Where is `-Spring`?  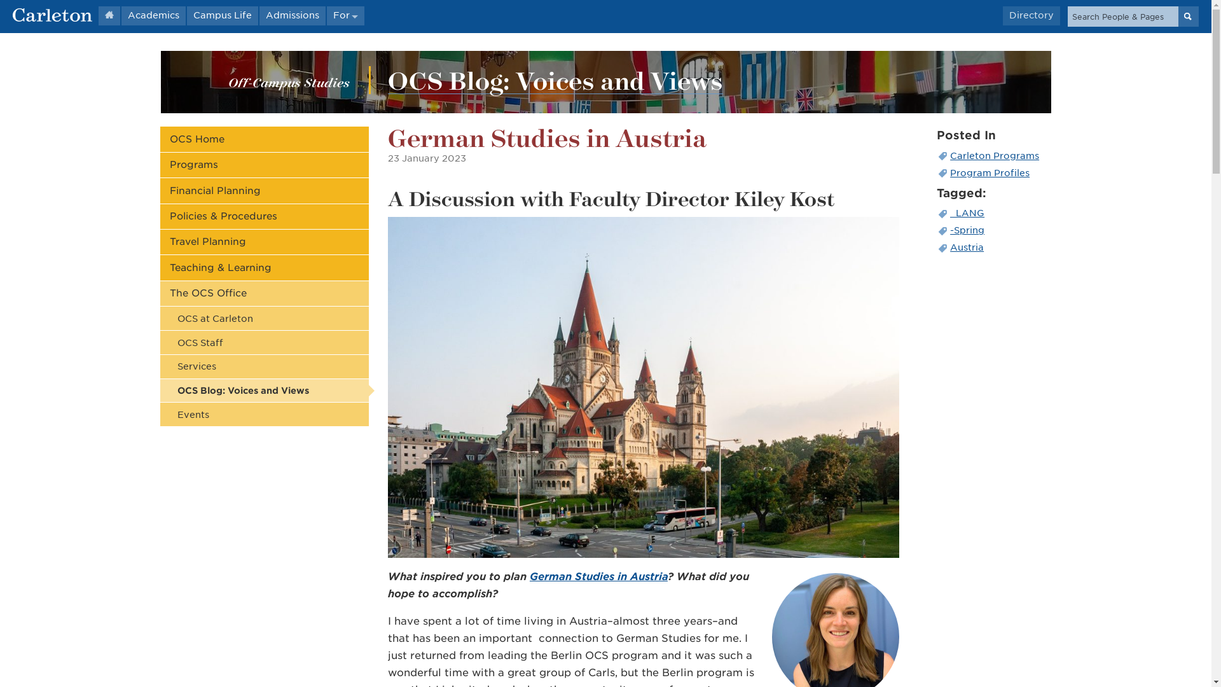
-Spring is located at coordinates (993, 230).